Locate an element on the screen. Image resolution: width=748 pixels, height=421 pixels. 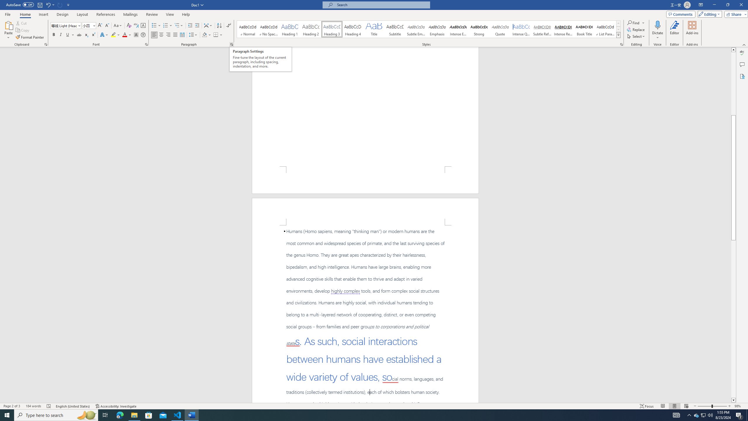
Font Color is located at coordinates (127, 35).